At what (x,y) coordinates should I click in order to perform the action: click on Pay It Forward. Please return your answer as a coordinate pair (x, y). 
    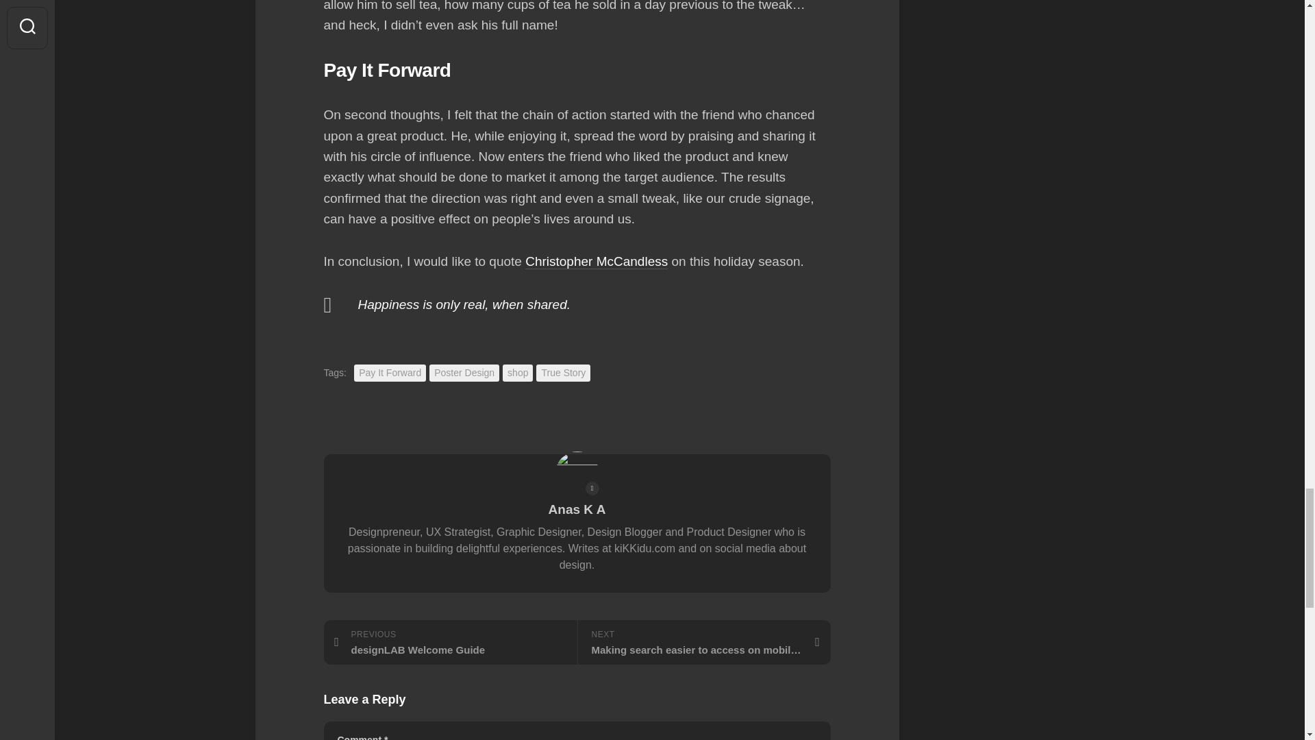
    Looking at the image, I should click on (390, 373).